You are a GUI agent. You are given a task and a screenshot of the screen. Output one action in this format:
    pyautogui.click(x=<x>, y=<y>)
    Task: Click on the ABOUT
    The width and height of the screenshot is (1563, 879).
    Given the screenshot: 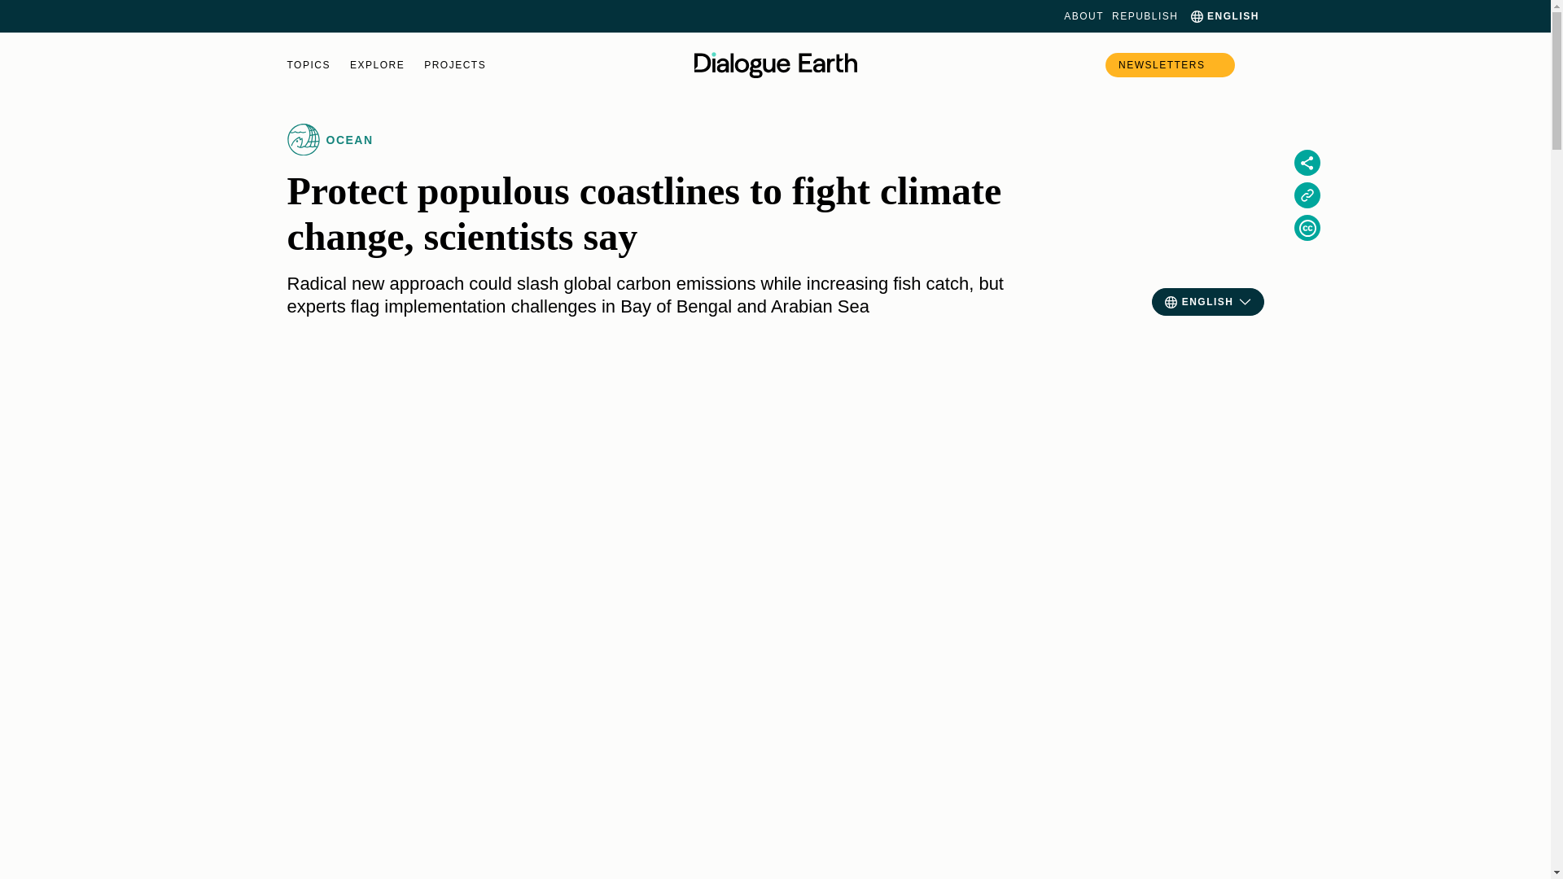 What is the action you would take?
    pyautogui.click(x=1084, y=16)
    